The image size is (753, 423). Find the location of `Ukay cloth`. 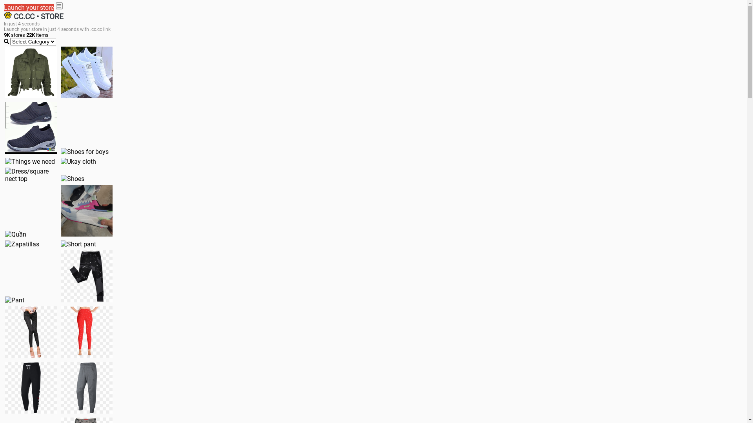

Ukay cloth is located at coordinates (78, 161).